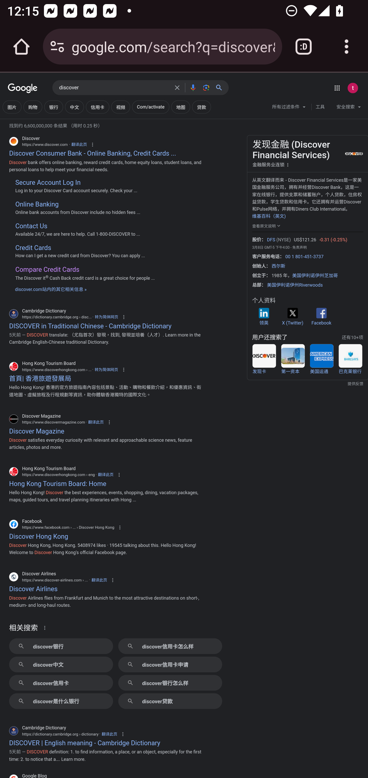 The width and height of the screenshot is (368, 778). What do you see at coordinates (12, 107) in the screenshot?
I see `图片` at bounding box center [12, 107].